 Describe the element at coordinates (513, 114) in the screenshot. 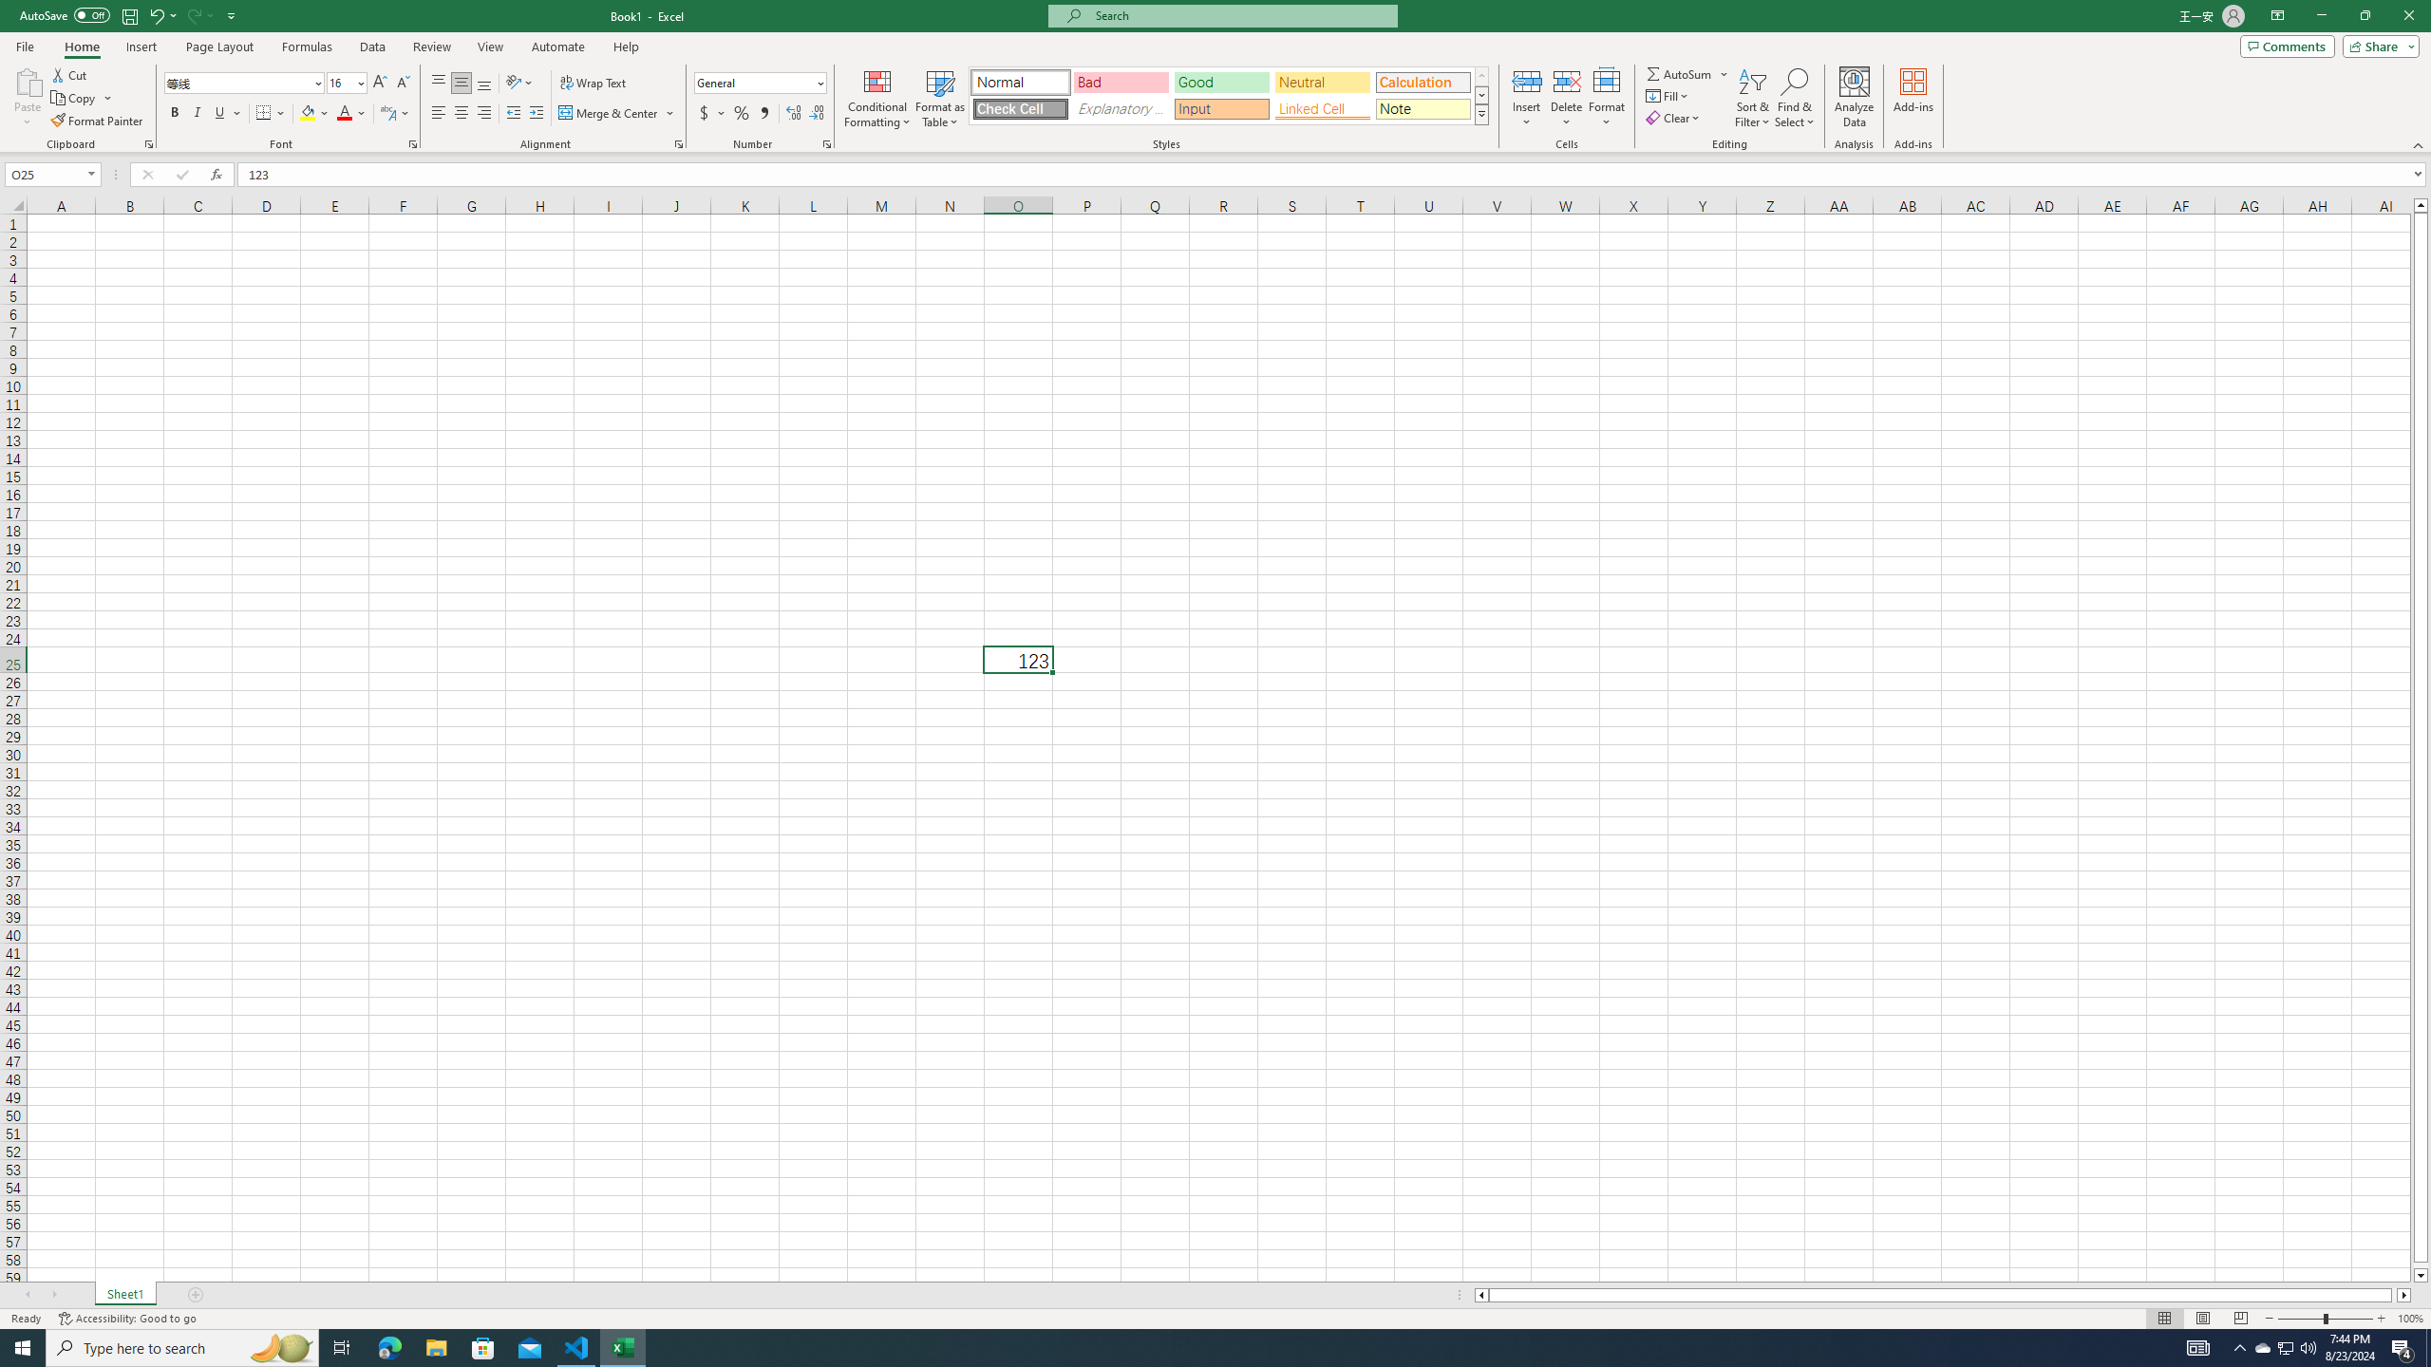

I see `Decrease Indent` at that location.